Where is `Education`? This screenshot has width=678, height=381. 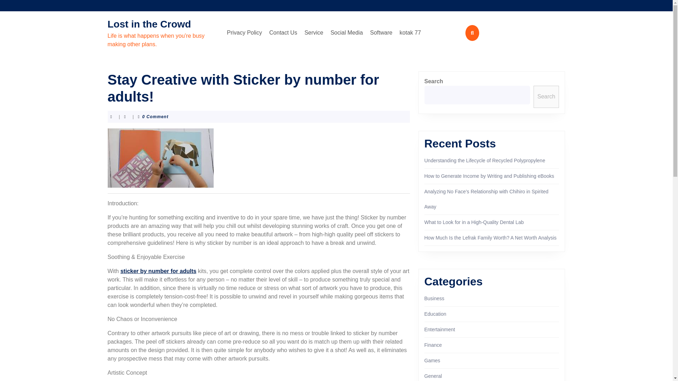
Education is located at coordinates (435, 314).